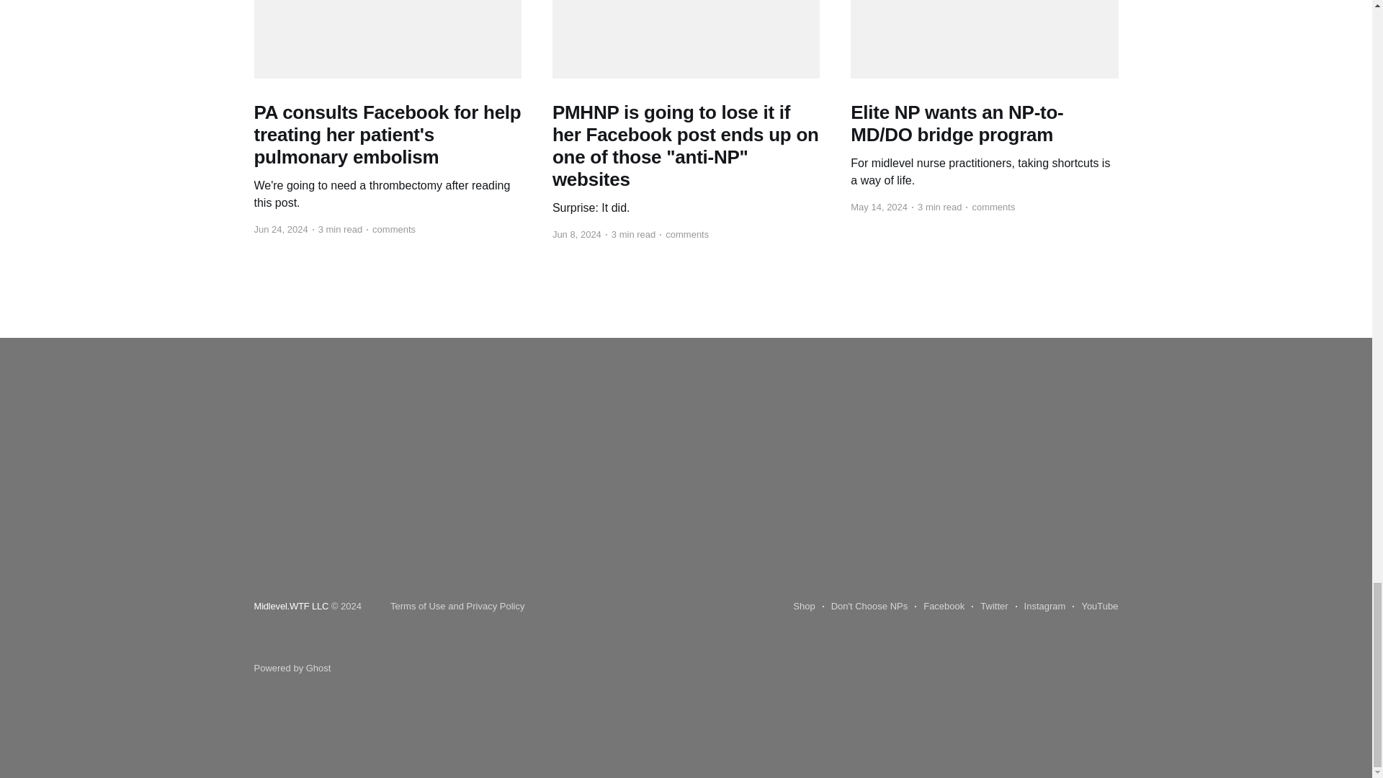 This screenshot has width=1383, height=778. Describe the element at coordinates (291, 605) in the screenshot. I see `Midlevel.WTF LLC` at that location.